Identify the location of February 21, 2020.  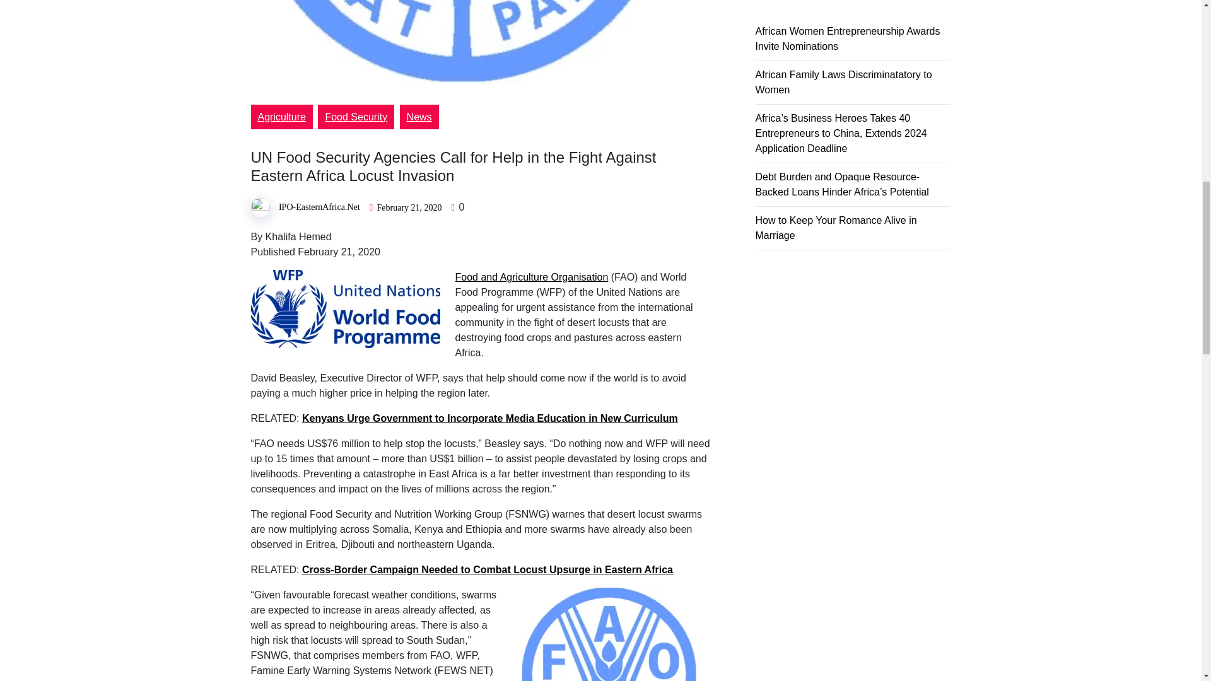
(409, 207).